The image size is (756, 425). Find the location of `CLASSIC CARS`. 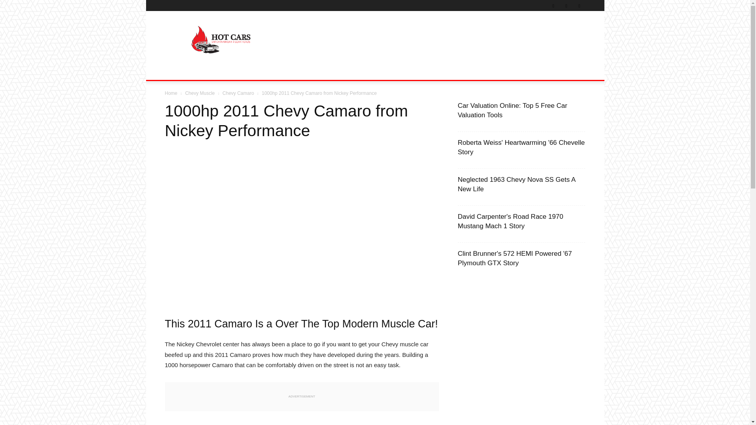

CLASSIC CARS is located at coordinates (218, 70).